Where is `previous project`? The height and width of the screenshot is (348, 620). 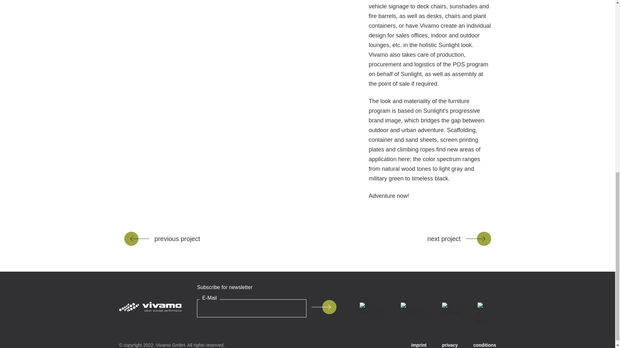
previous project is located at coordinates (162, 238).